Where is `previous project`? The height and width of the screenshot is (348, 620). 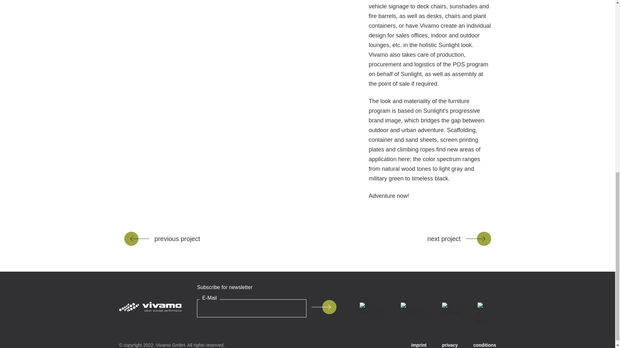
previous project is located at coordinates (162, 238).